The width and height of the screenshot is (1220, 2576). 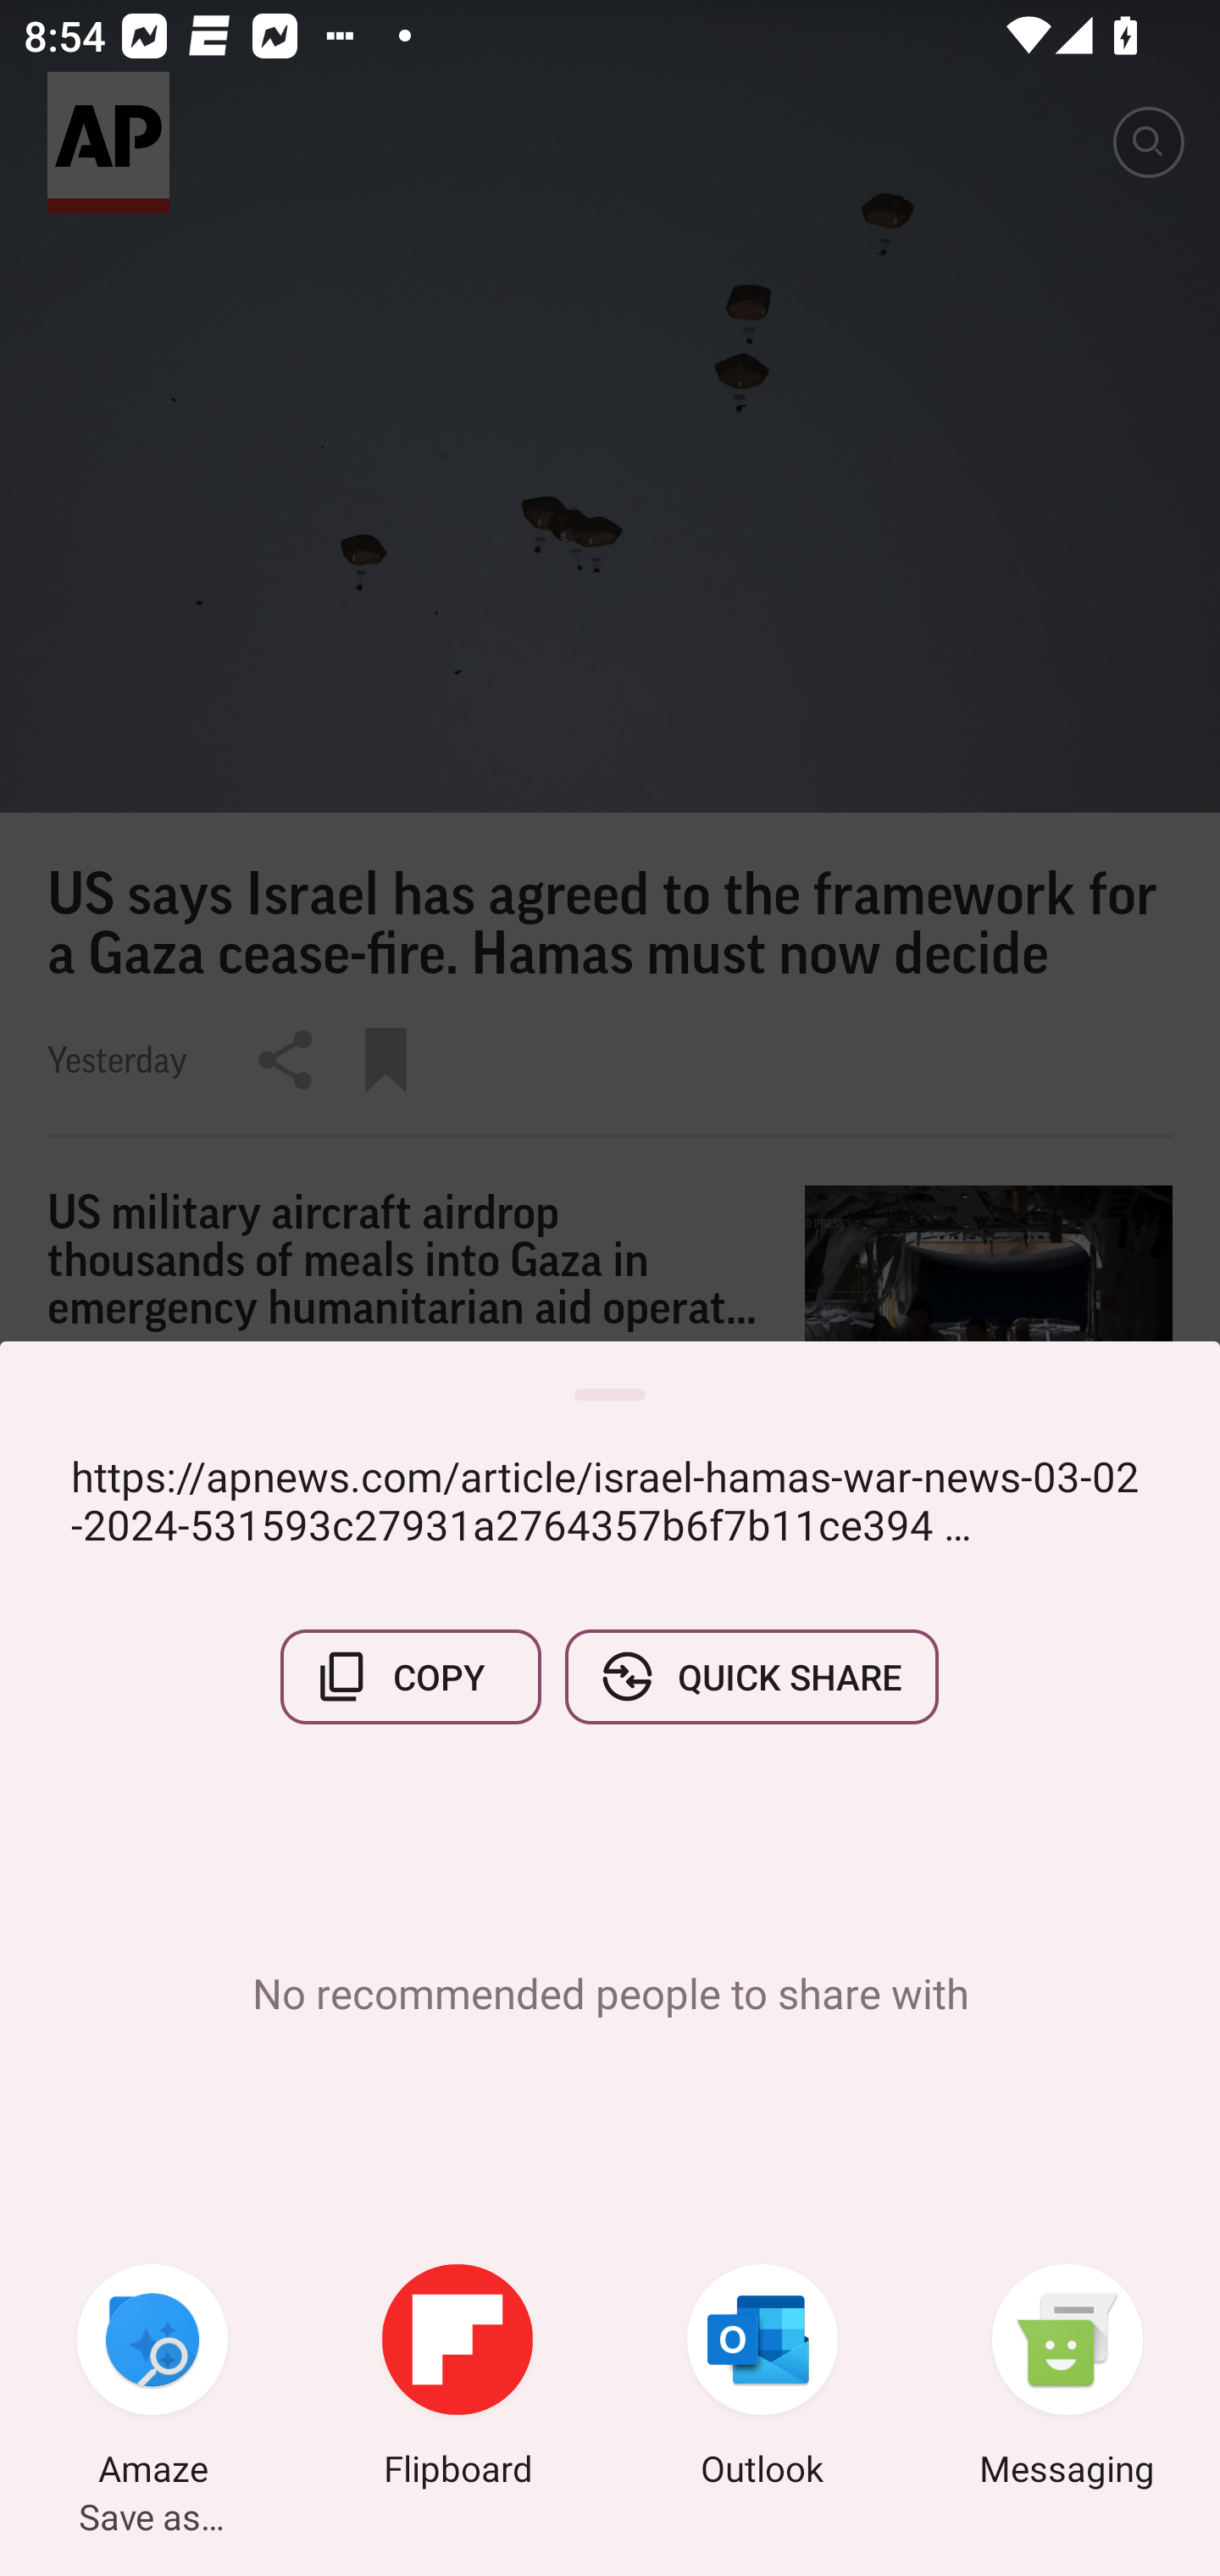 I want to click on Messaging, so click(x=1067, y=2379).